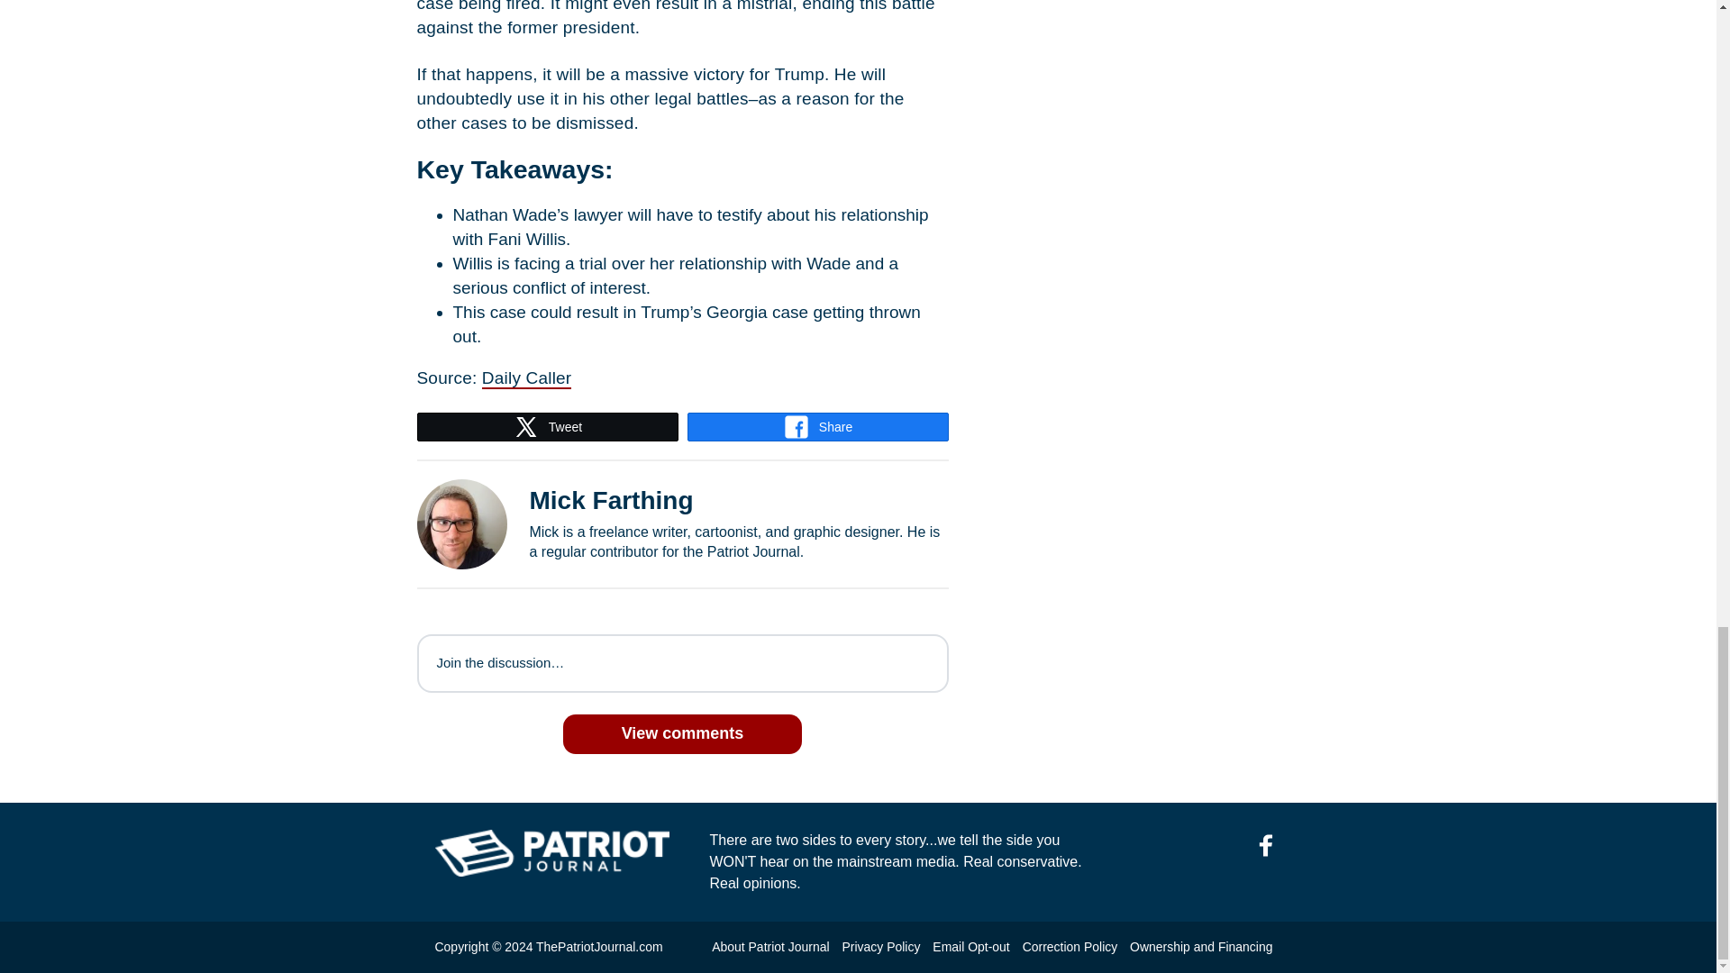 Image resolution: width=1730 pixels, height=973 pixels. What do you see at coordinates (527, 378) in the screenshot?
I see `Daily Caller` at bounding box center [527, 378].